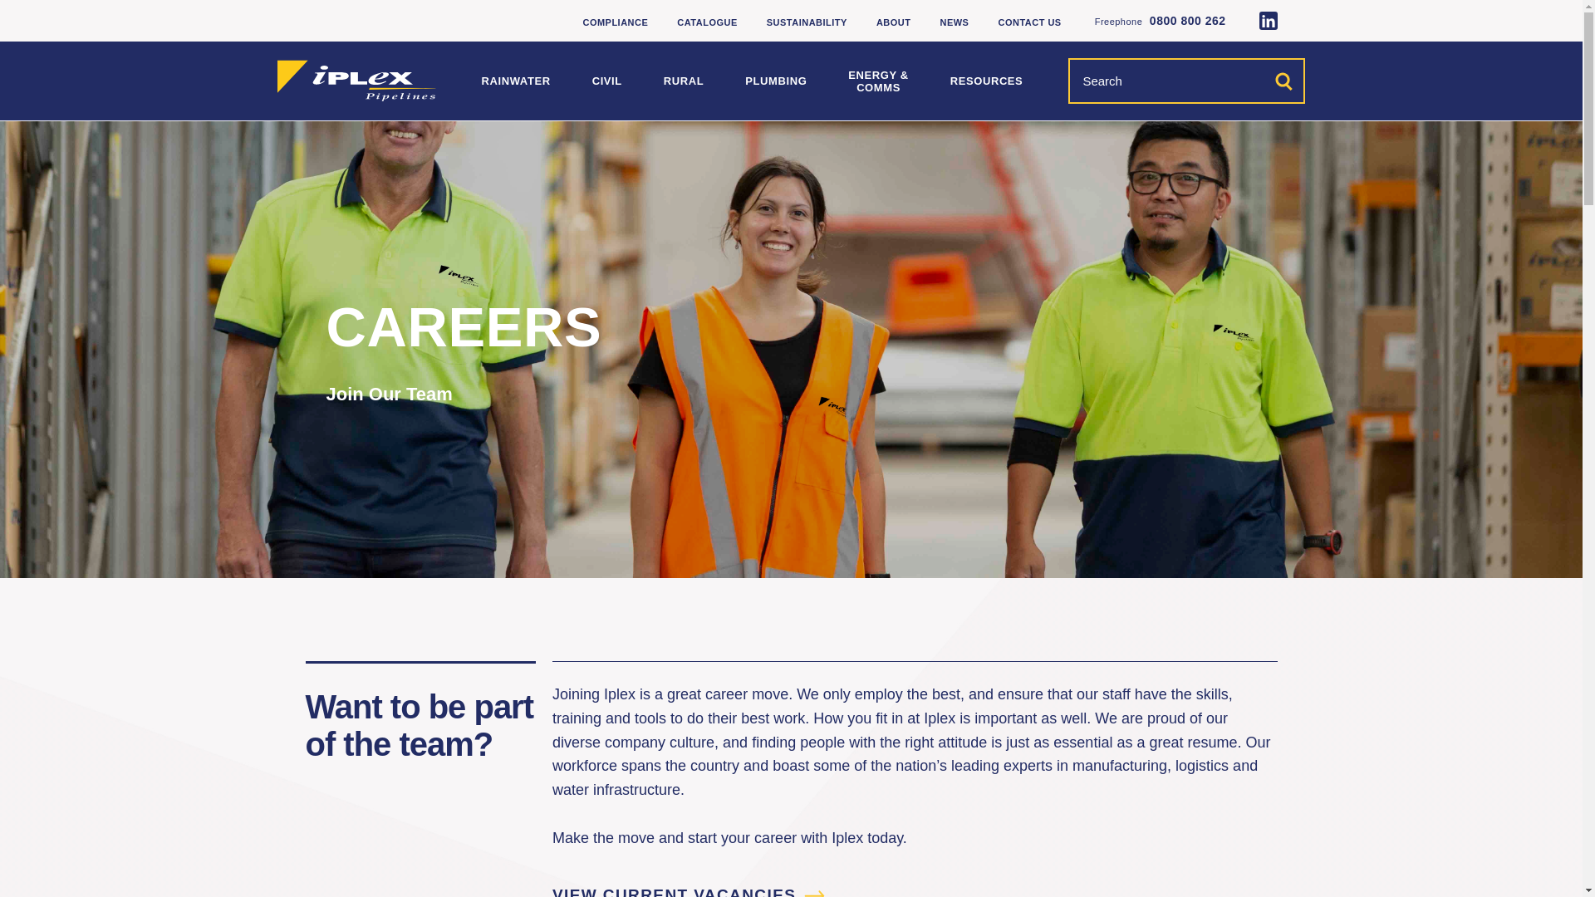 This screenshot has height=897, width=1595. I want to click on CONTACT US, so click(1028, 22).